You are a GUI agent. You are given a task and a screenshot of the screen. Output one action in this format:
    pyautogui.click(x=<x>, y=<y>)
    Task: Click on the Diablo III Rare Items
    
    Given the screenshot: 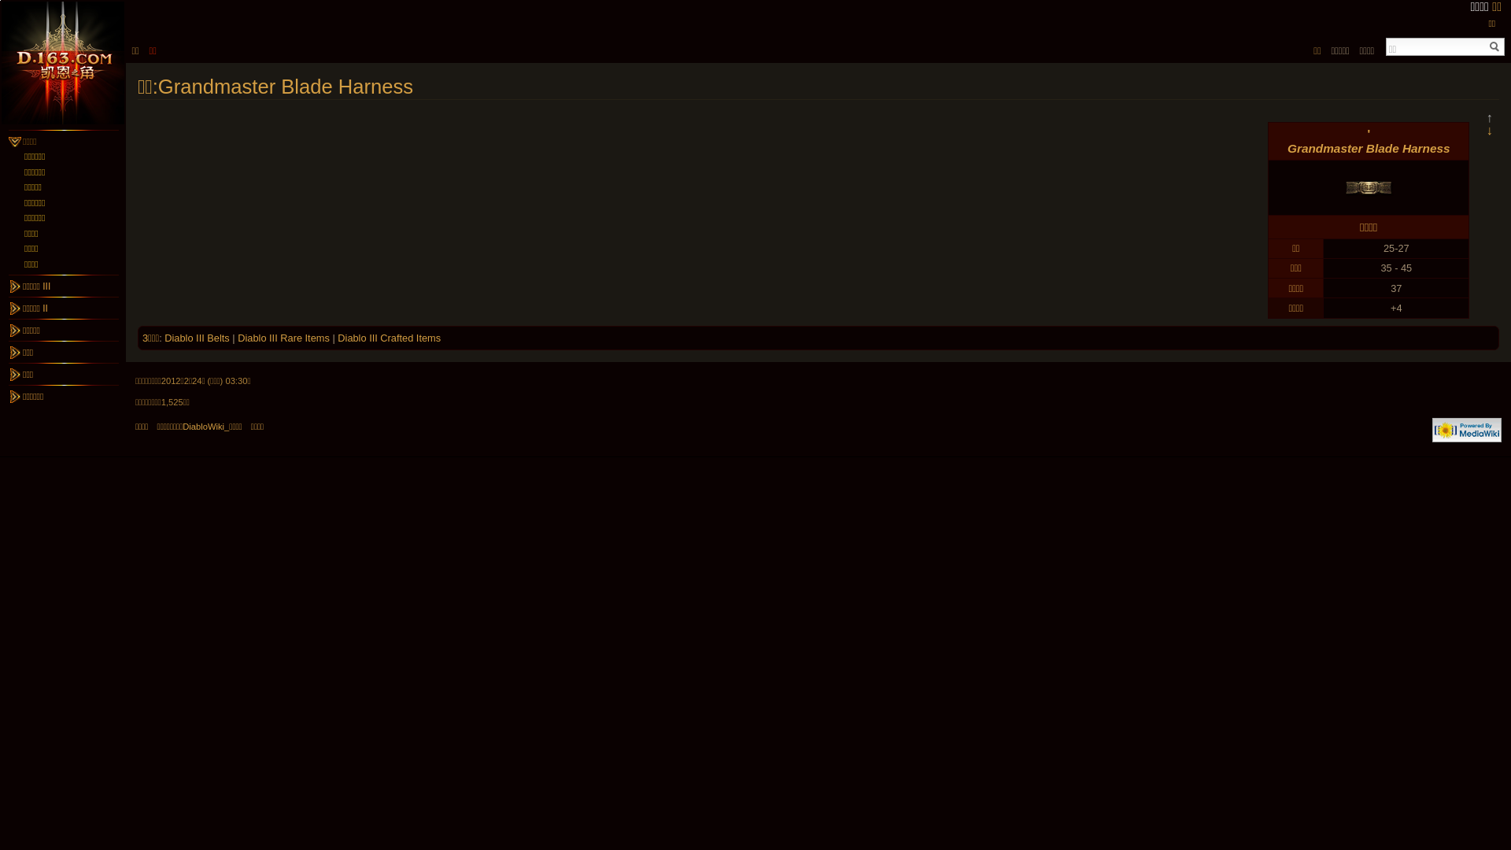 What is the action you would take?
    pyautogui.click(x=283, y=338)
    